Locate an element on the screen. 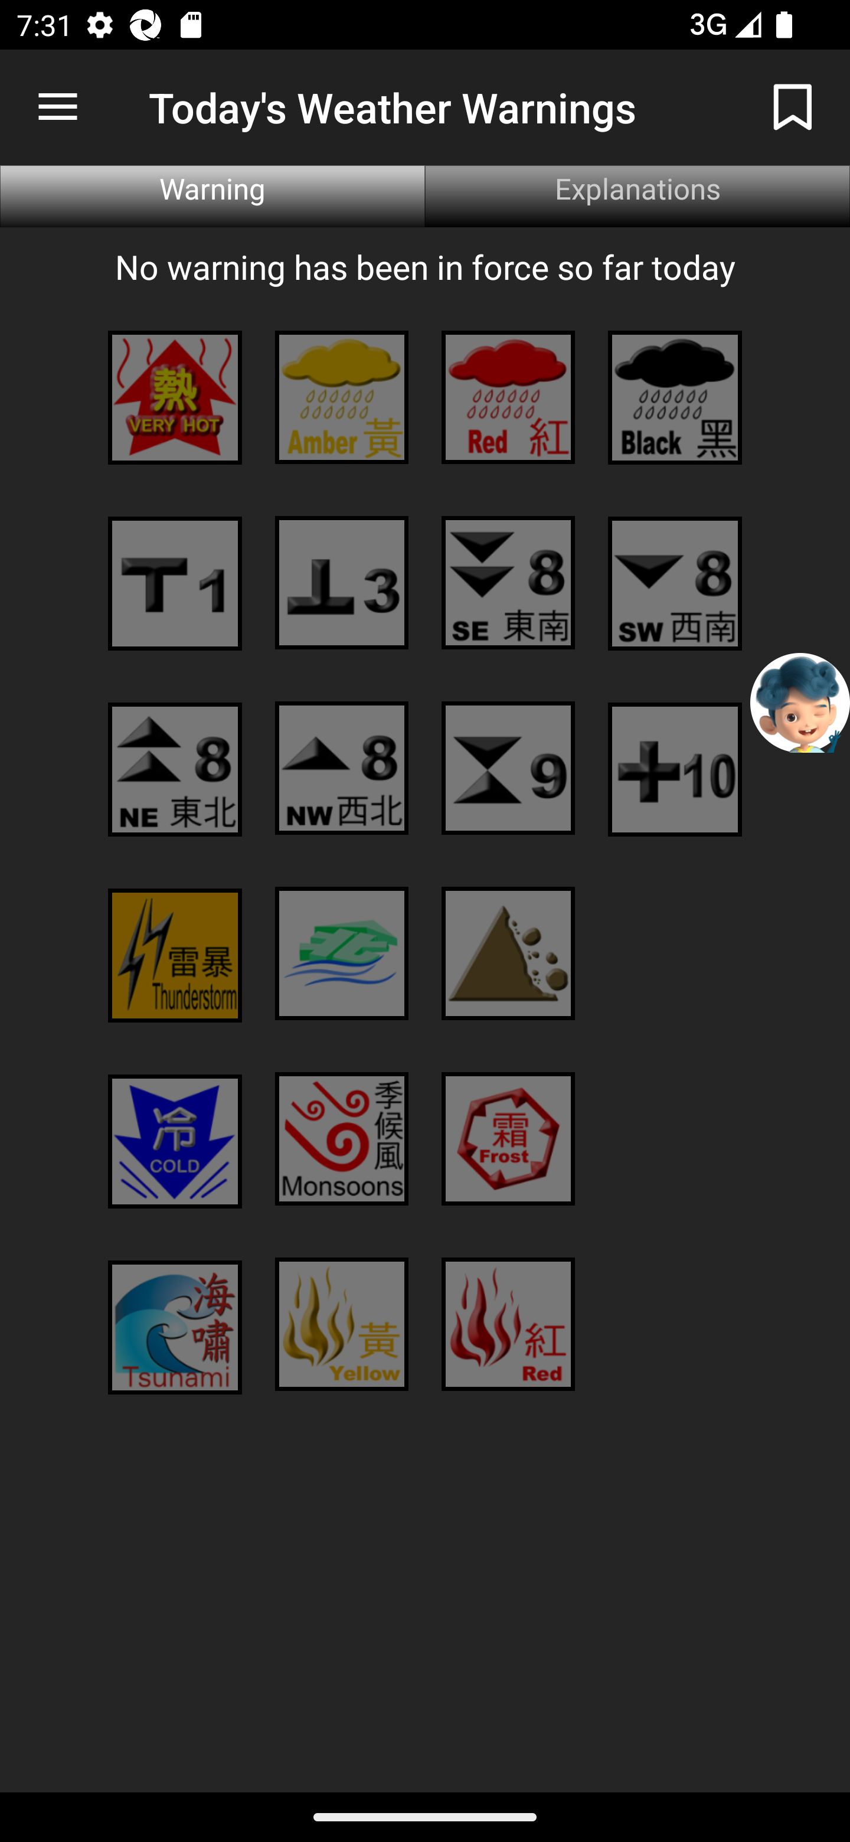  Warning is located at coordinates (212, 196).